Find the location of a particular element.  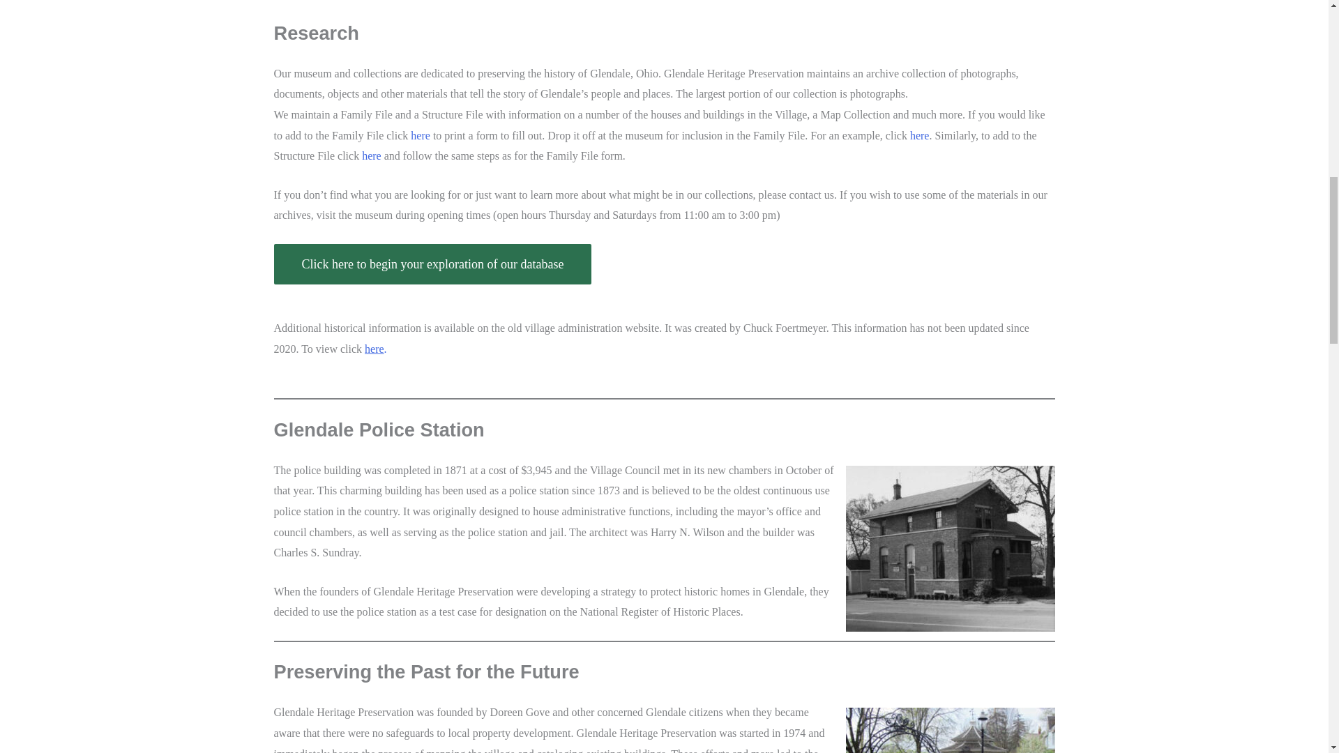

here is located at coordinates (420, 135).